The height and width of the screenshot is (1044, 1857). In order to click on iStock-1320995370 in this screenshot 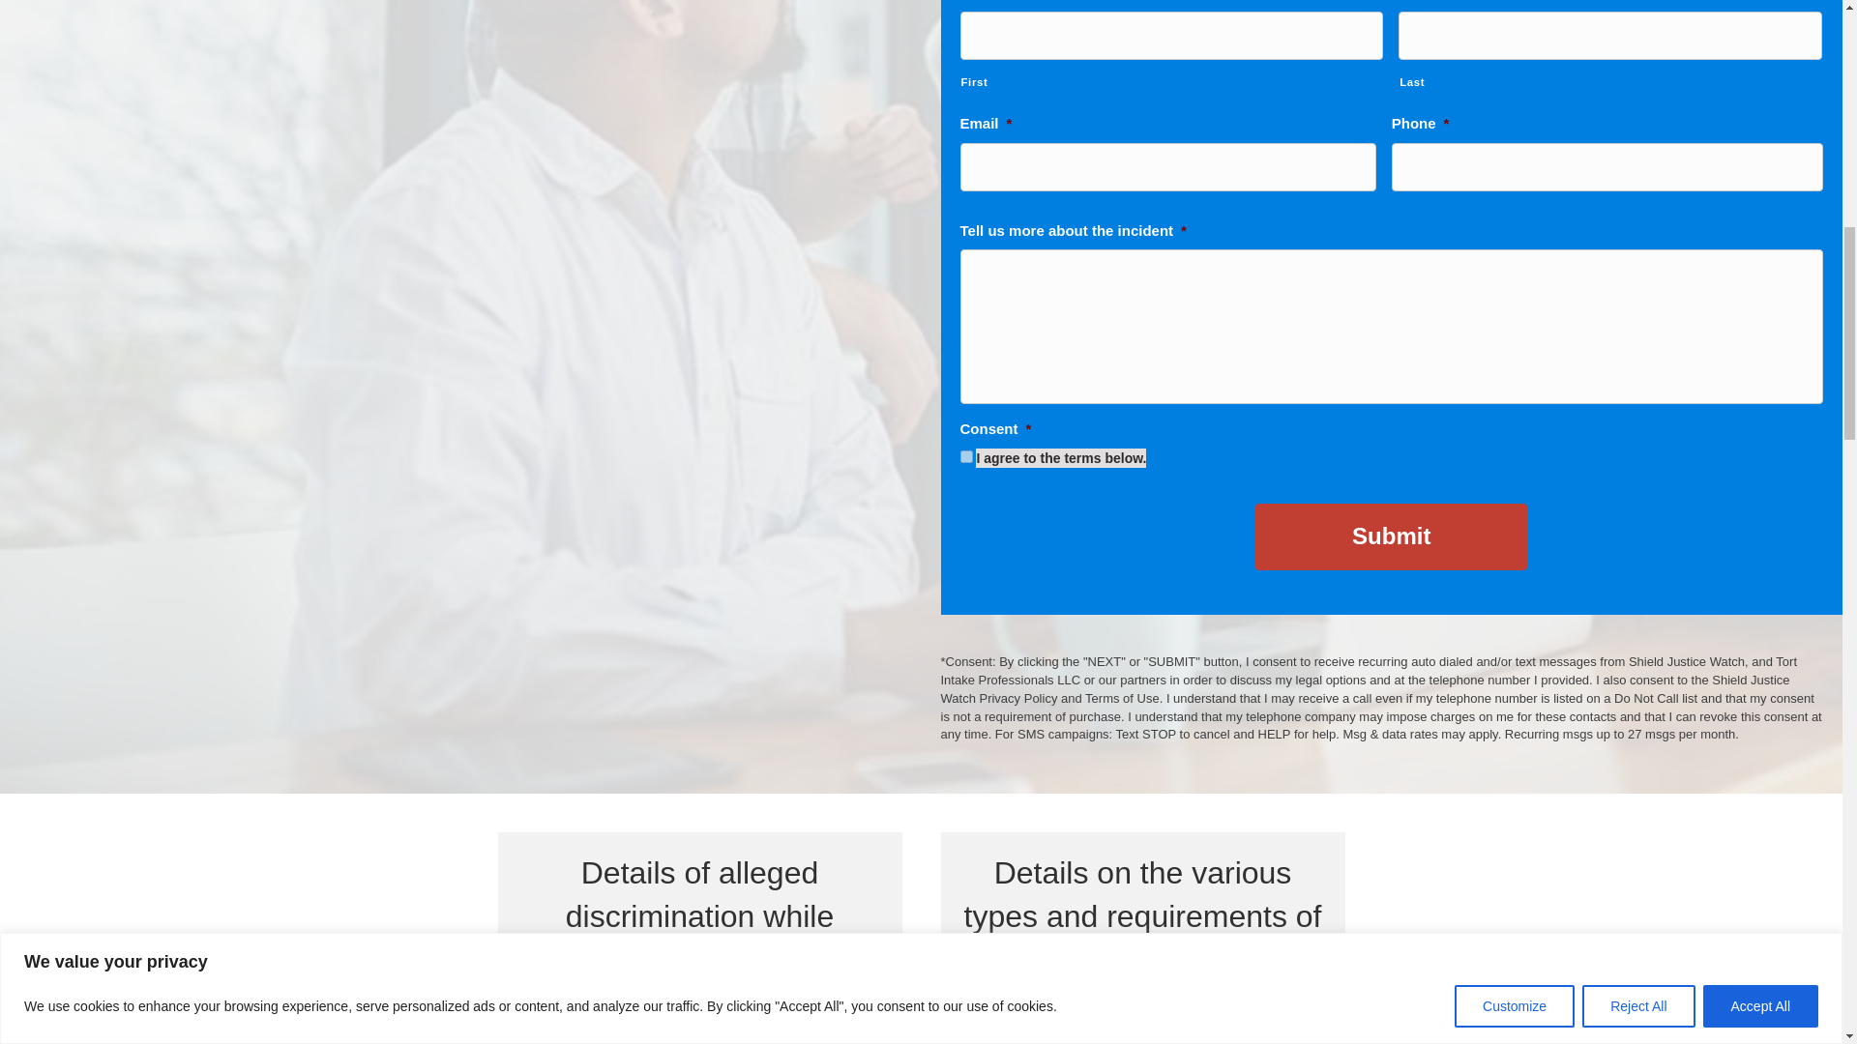, I will do `click(700, 1023)`.